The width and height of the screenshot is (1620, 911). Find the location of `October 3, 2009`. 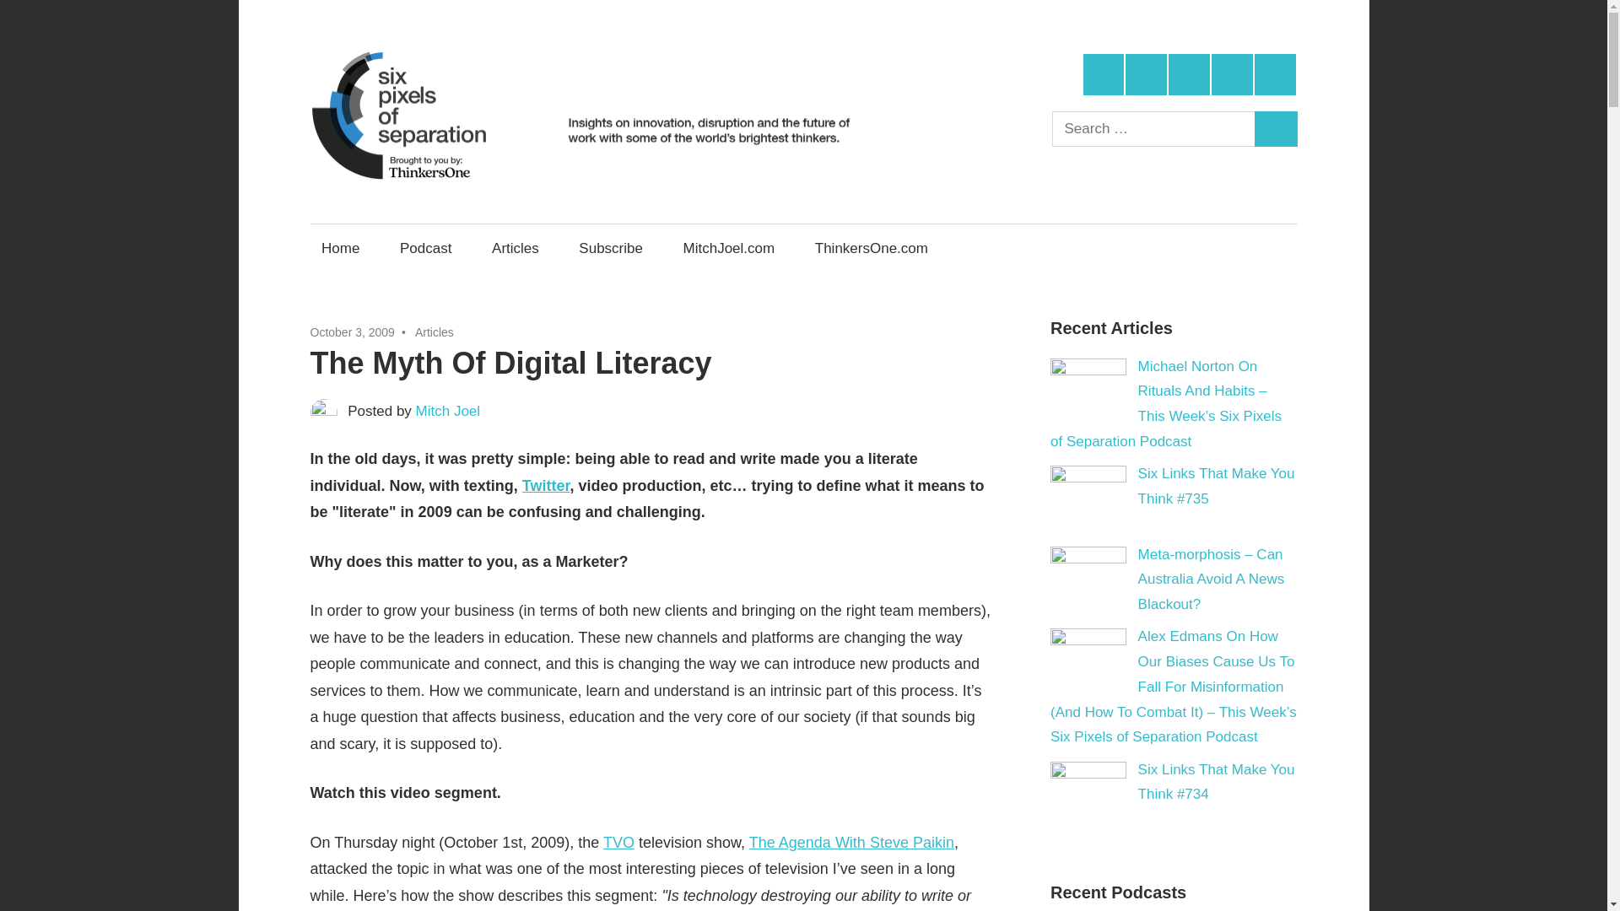

October 3, 2009 is located at coordinates (353, 332).